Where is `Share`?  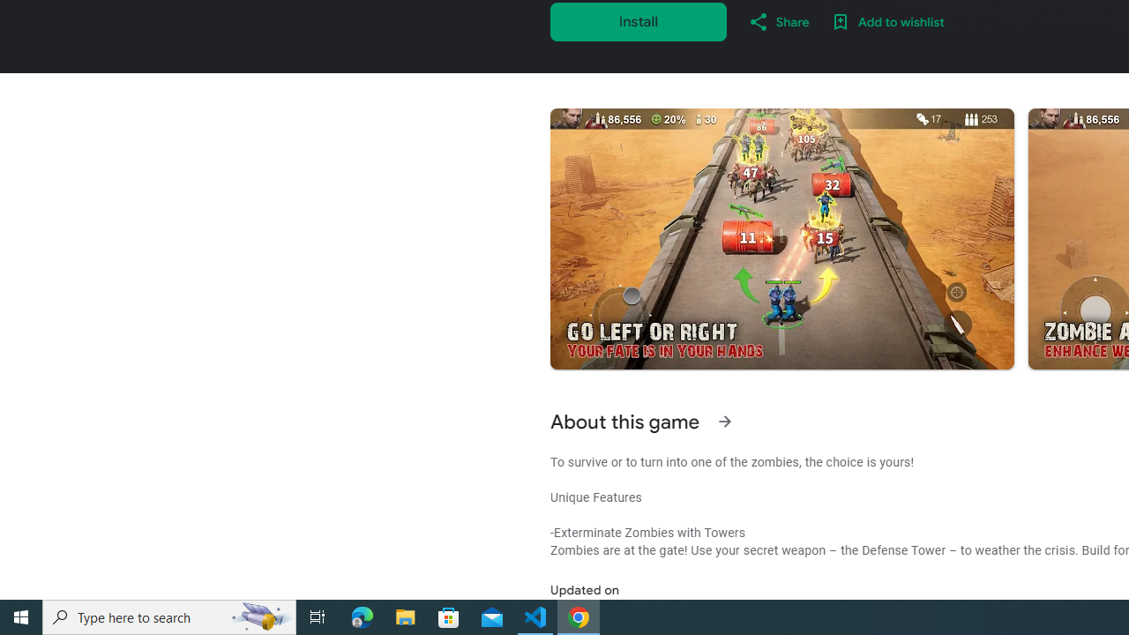
Share is located at coordinates (778, 21).